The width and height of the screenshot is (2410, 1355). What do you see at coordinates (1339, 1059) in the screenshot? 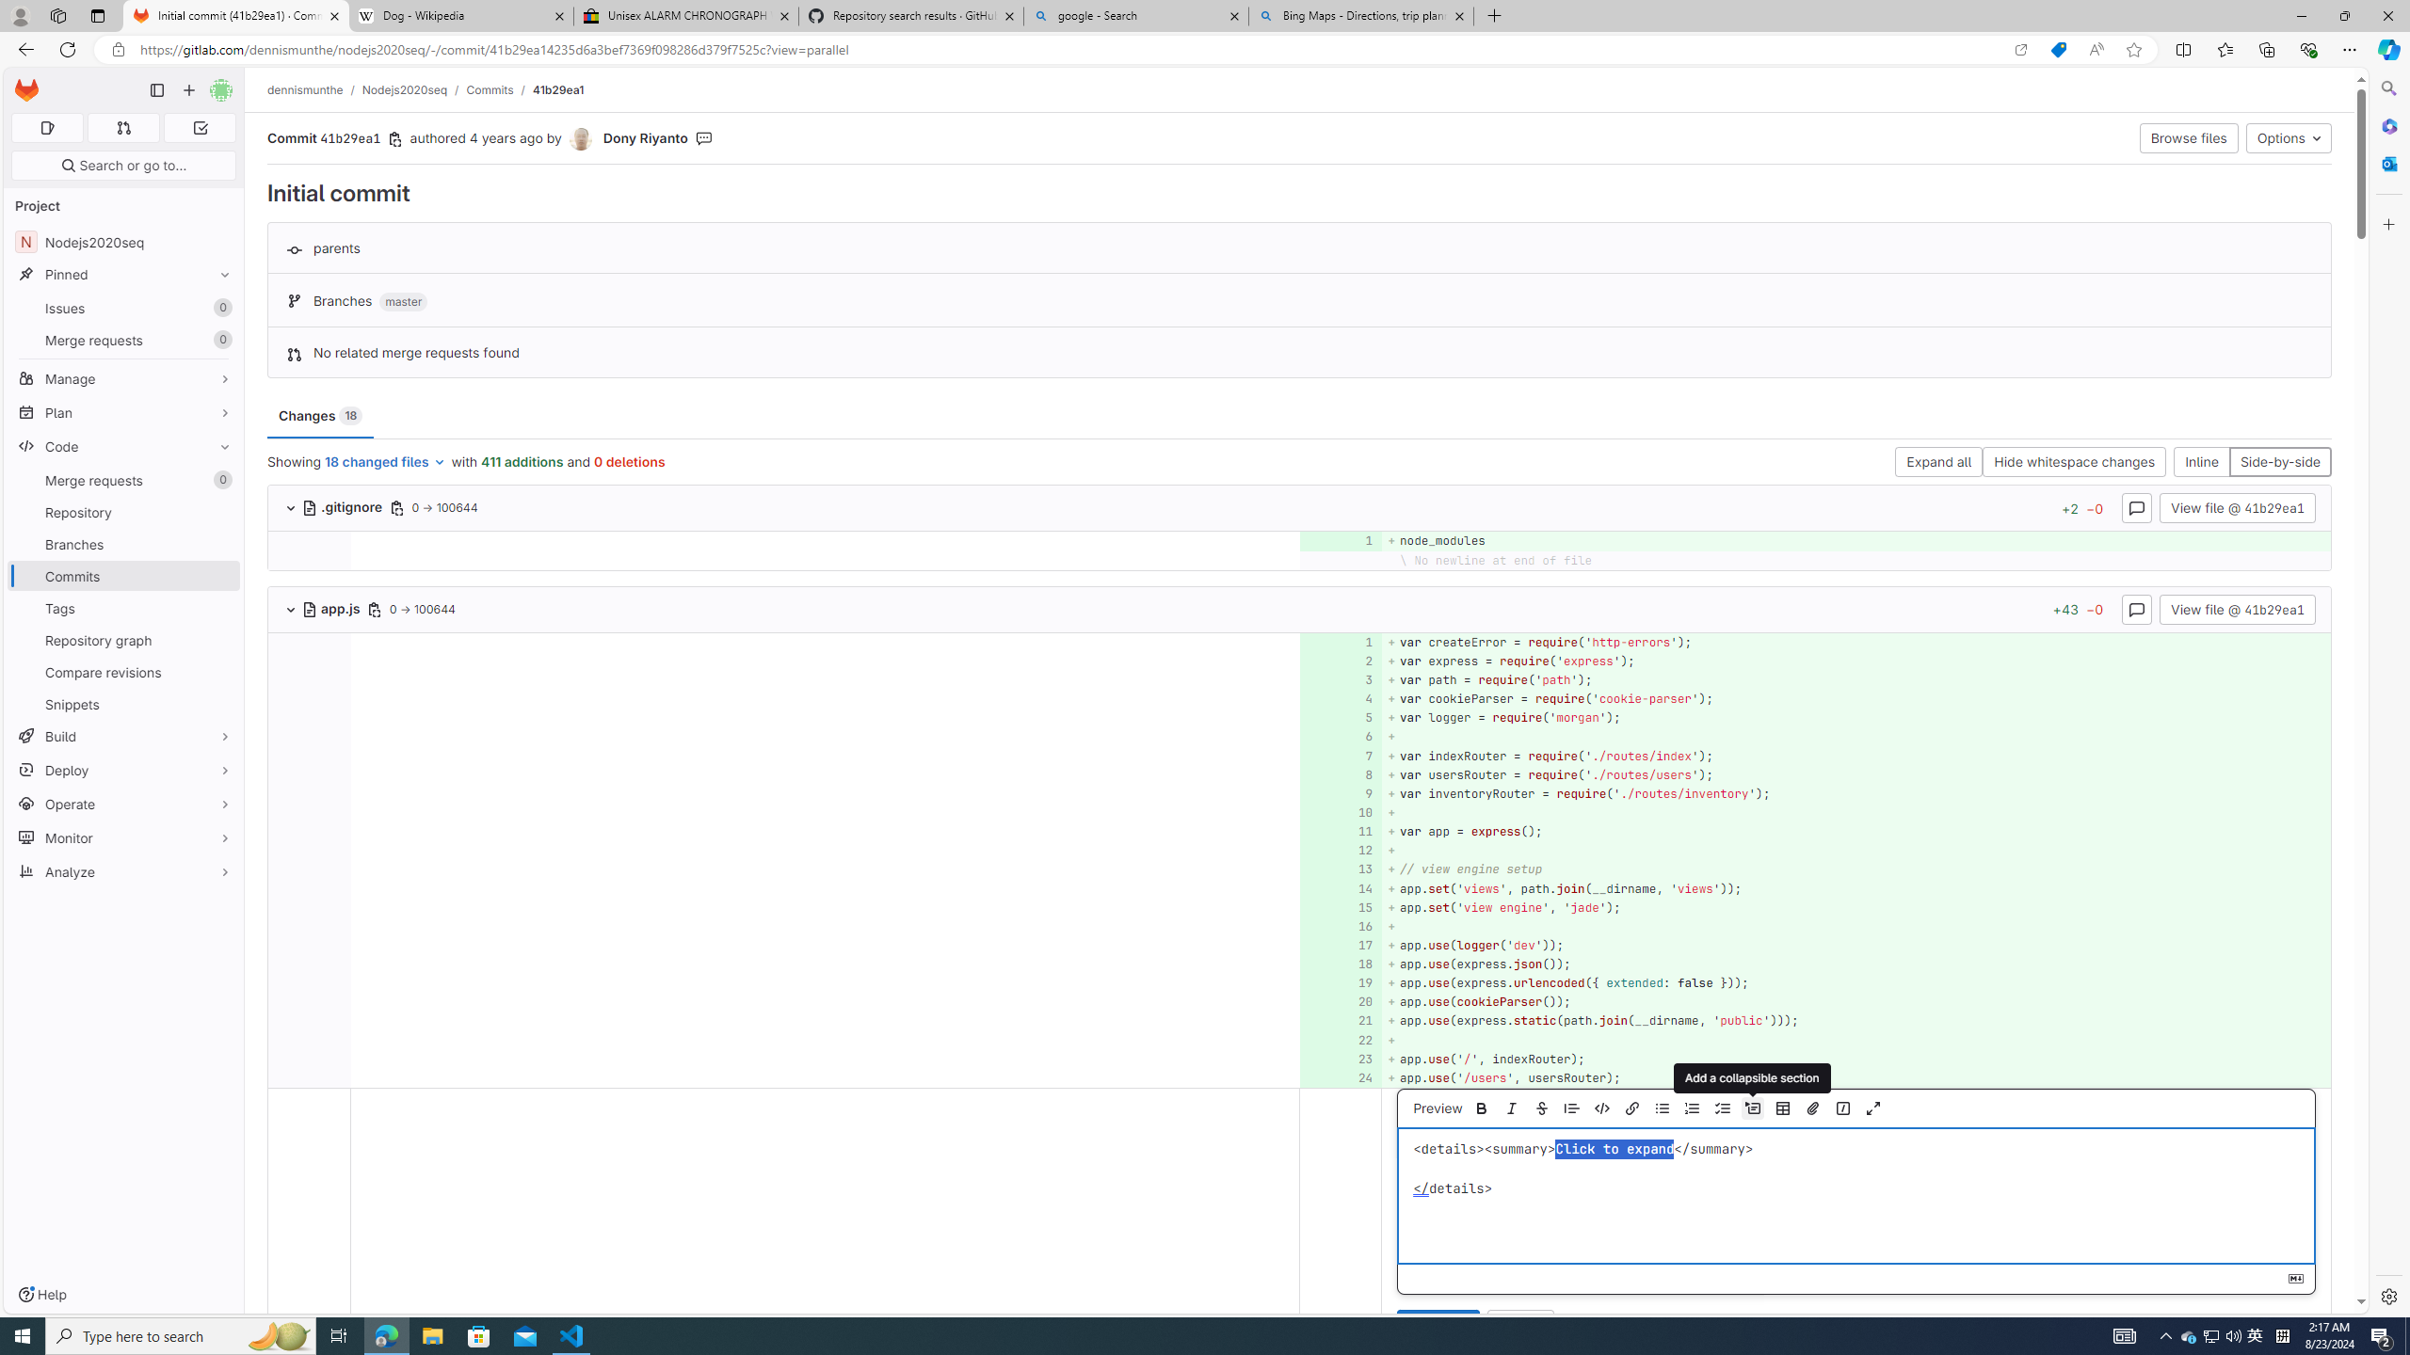
I see `23` at bounding box center [1339, 1059].